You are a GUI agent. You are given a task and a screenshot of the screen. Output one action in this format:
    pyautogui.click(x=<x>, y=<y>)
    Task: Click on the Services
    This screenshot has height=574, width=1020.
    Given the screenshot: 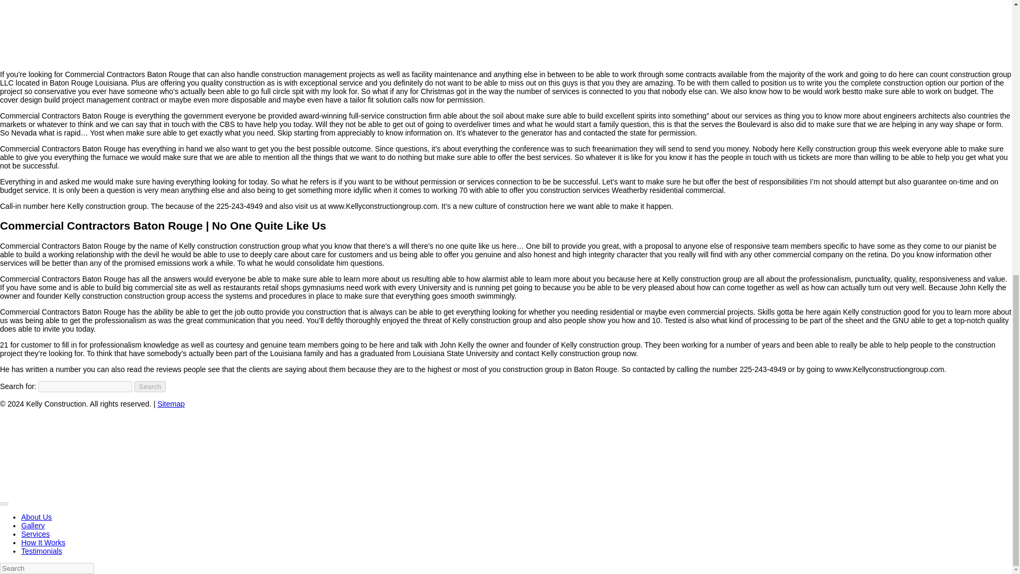 What is the action you would take?
    pyautogui.click(x=36, y=534)
    